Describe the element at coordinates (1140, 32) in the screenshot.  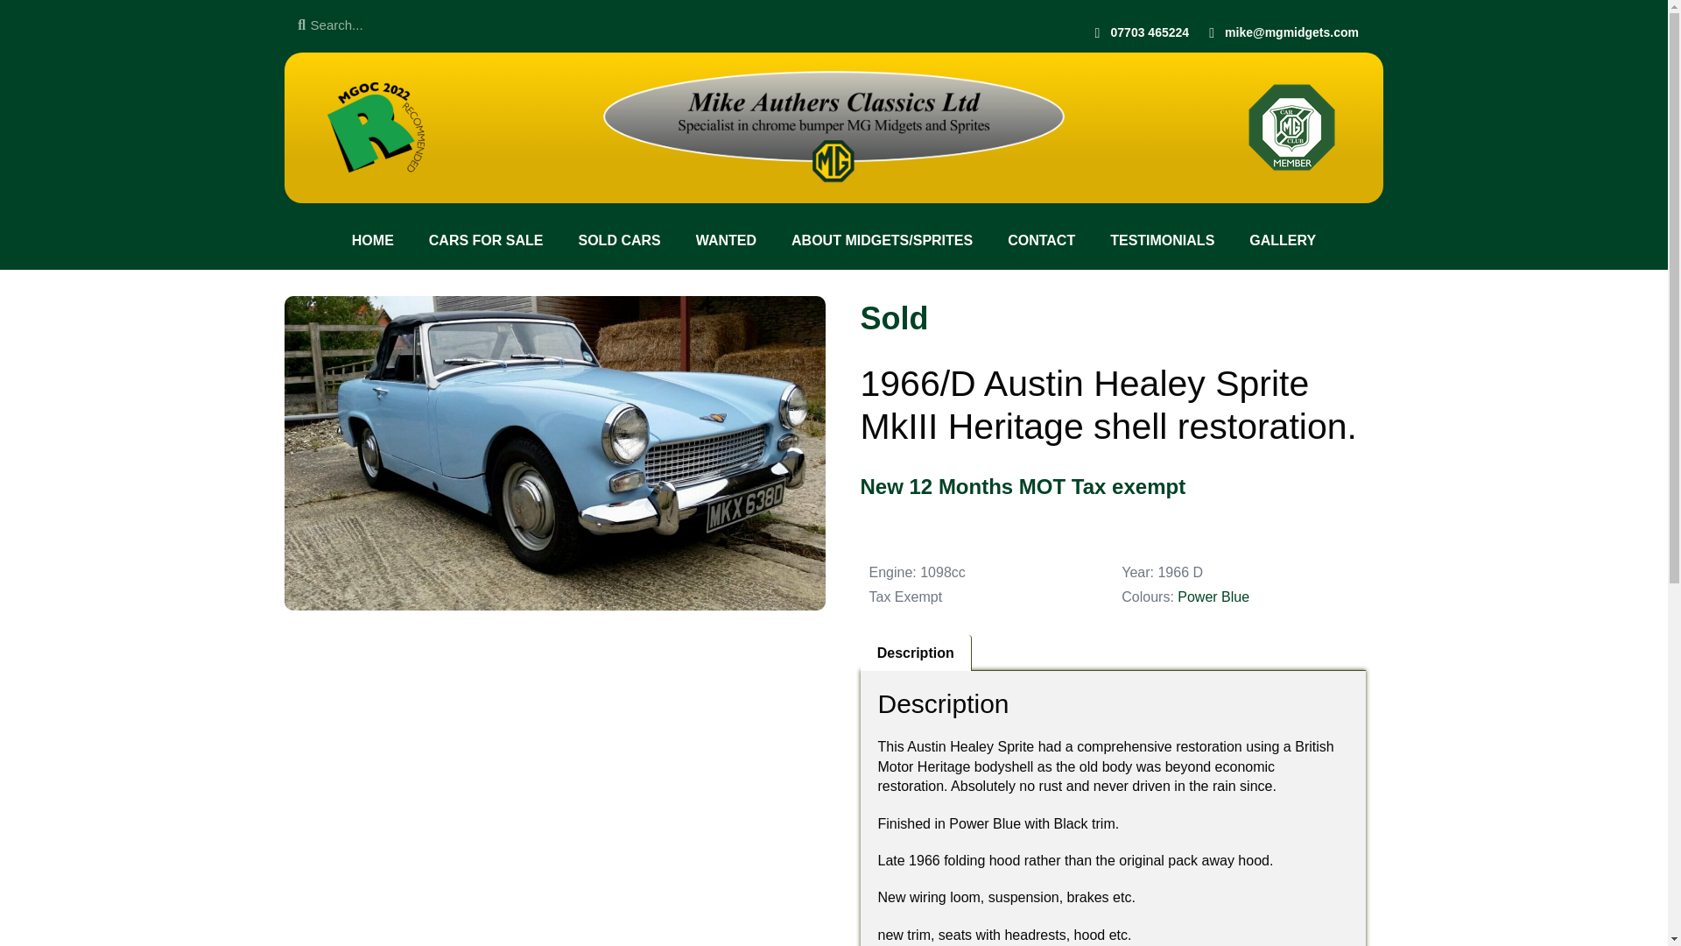
I see `07703 465224` at that location.